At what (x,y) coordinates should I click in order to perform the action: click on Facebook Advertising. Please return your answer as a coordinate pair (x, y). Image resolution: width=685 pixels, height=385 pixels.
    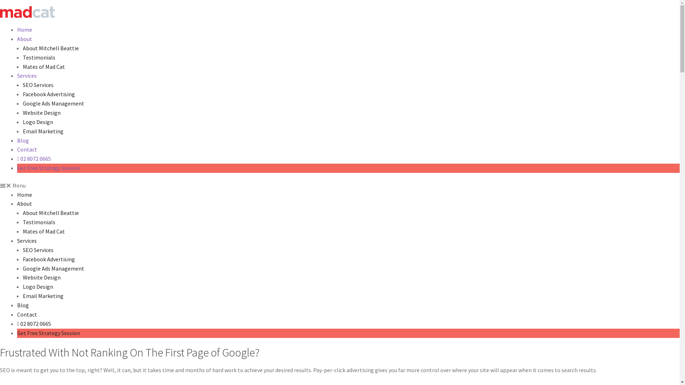
    Looking at the image, I should click on (49, 259).